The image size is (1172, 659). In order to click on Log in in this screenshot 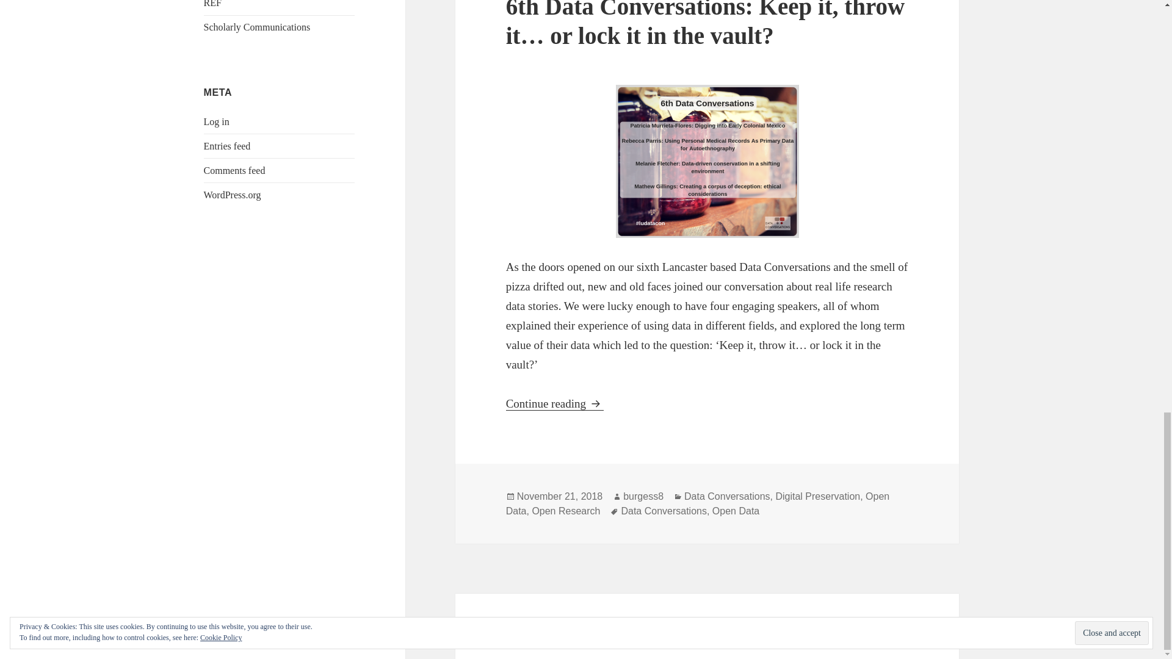, I will do `click(217, 122)`.